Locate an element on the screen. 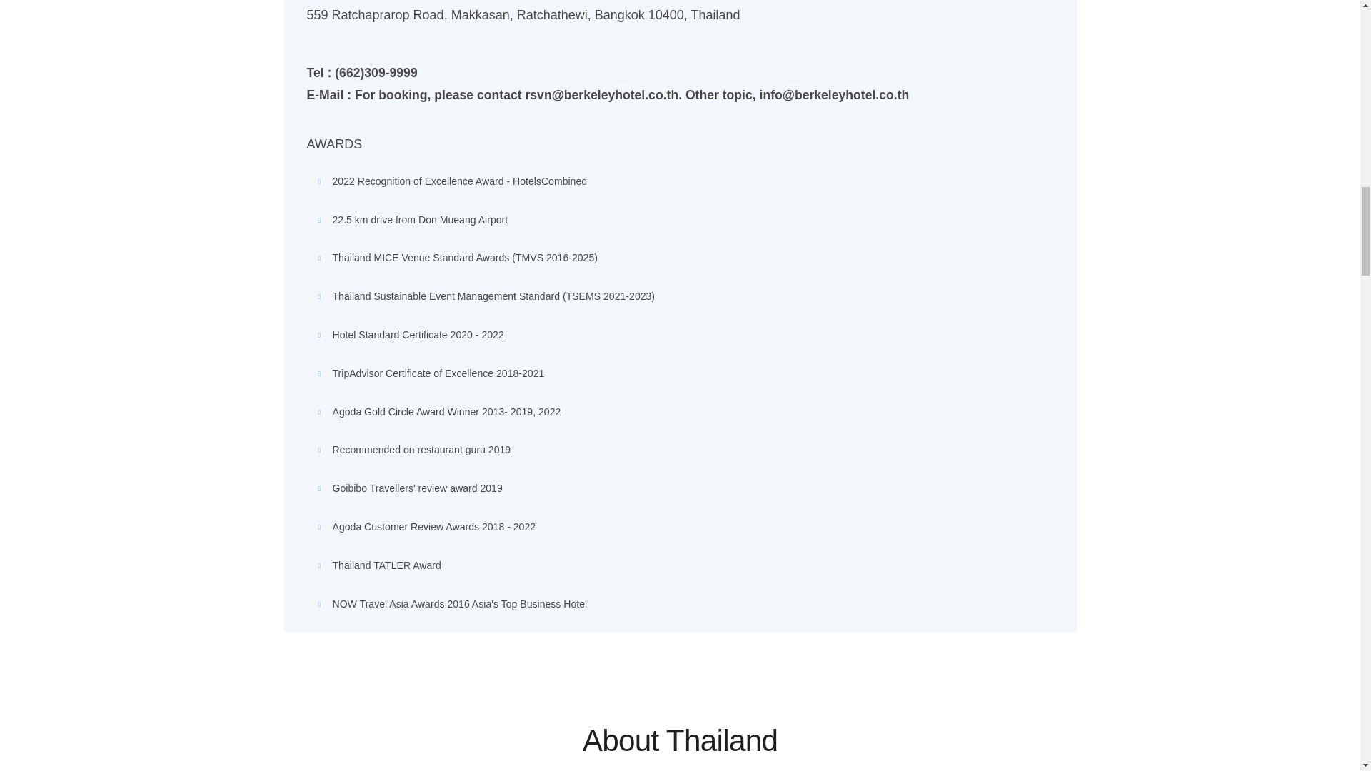  Recommended on restaurant guru 2019 is located at coordinates (422, 450).